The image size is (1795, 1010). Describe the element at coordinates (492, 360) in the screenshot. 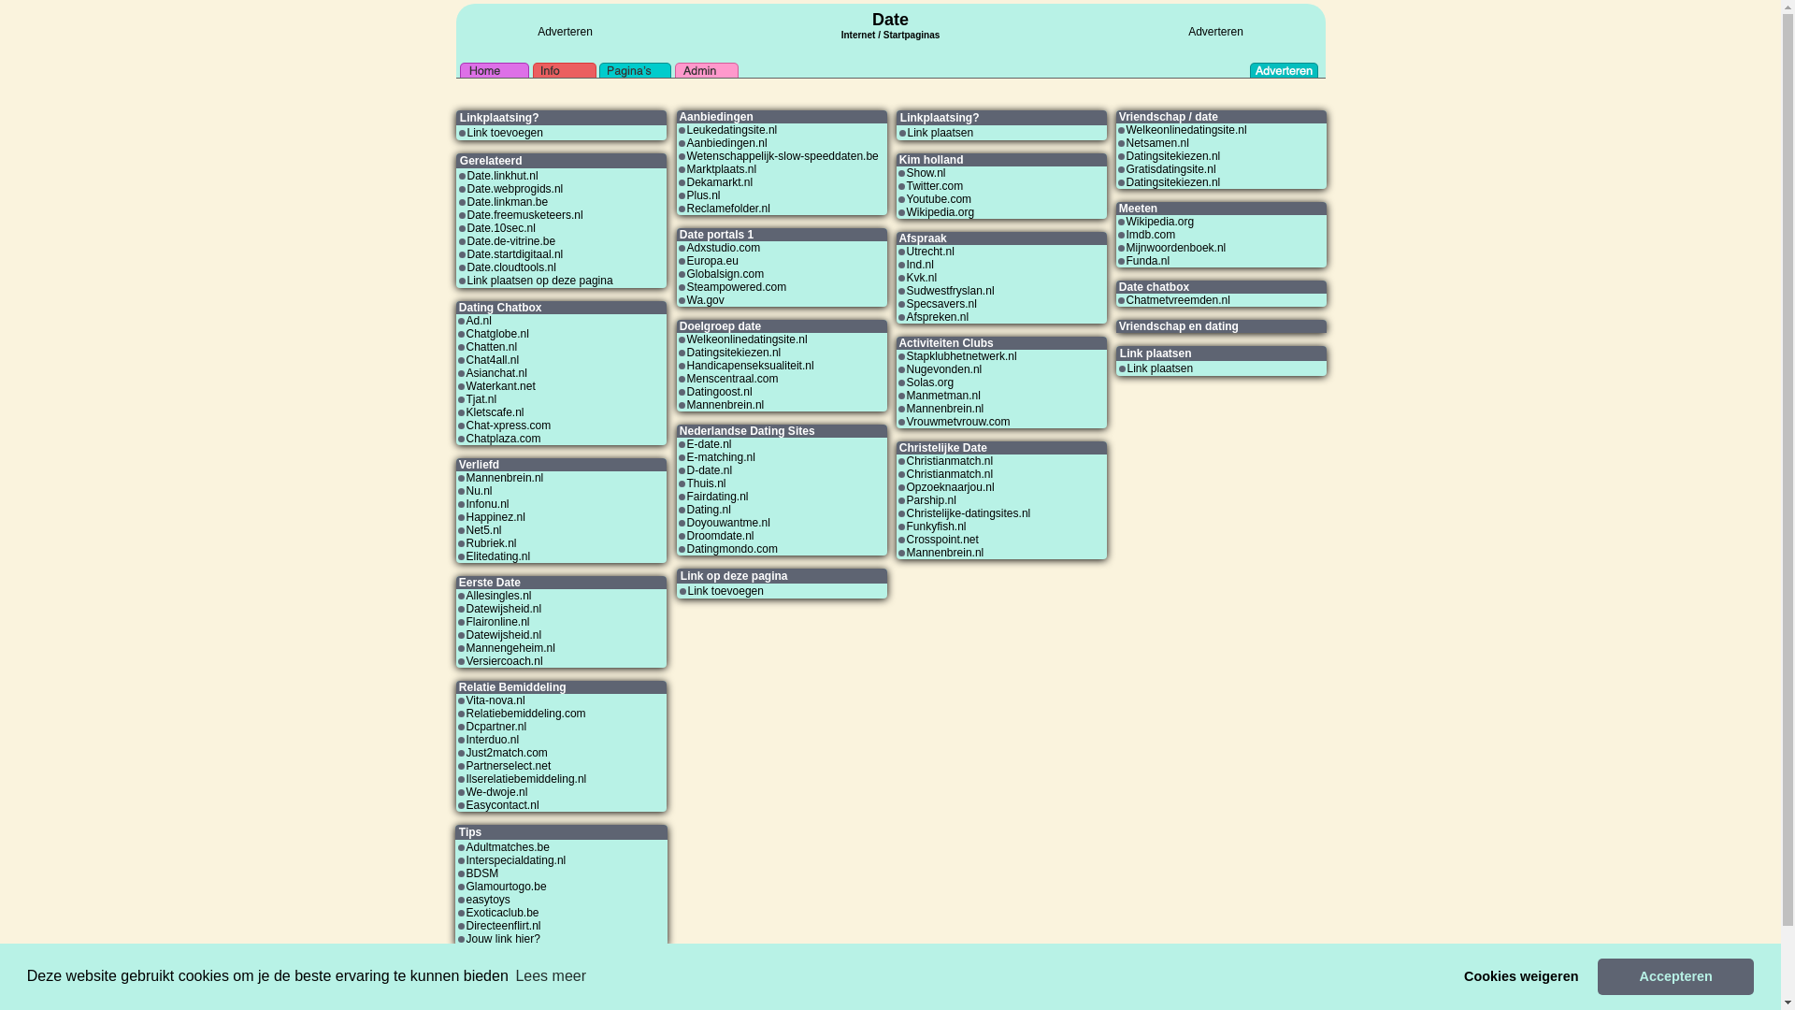

I see `Chat4all.nl` at that location.